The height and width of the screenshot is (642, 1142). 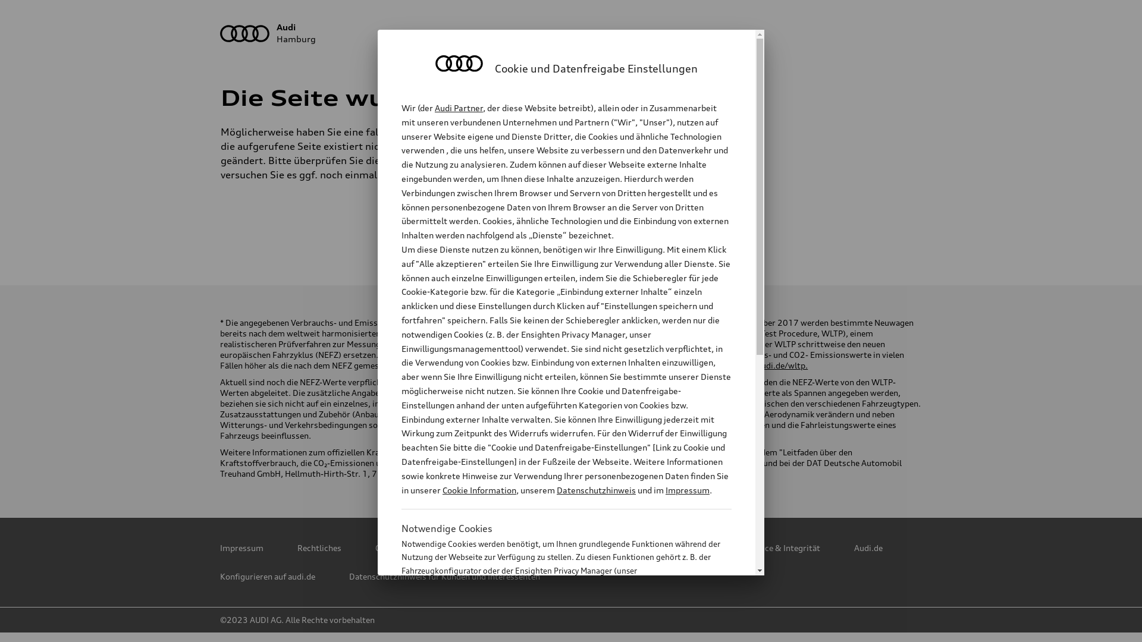 I want to click on Audi.de, so click(x=868, y=548).